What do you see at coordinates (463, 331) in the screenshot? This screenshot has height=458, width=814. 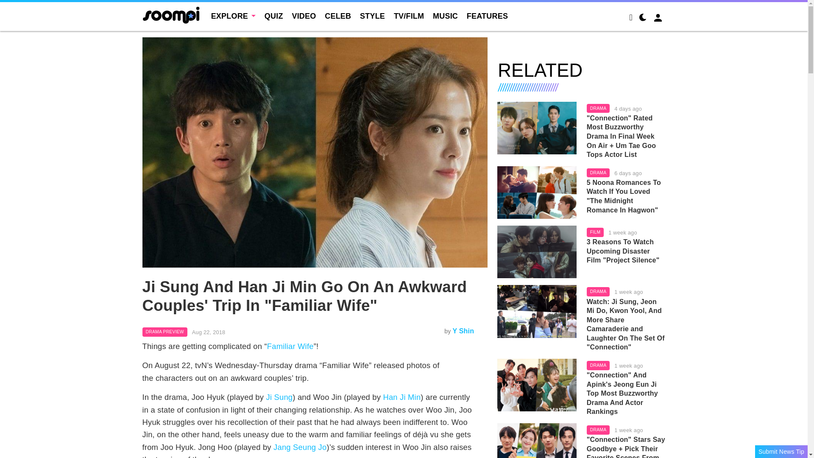 I see `Y Shin` at bounding box center [463, 331].